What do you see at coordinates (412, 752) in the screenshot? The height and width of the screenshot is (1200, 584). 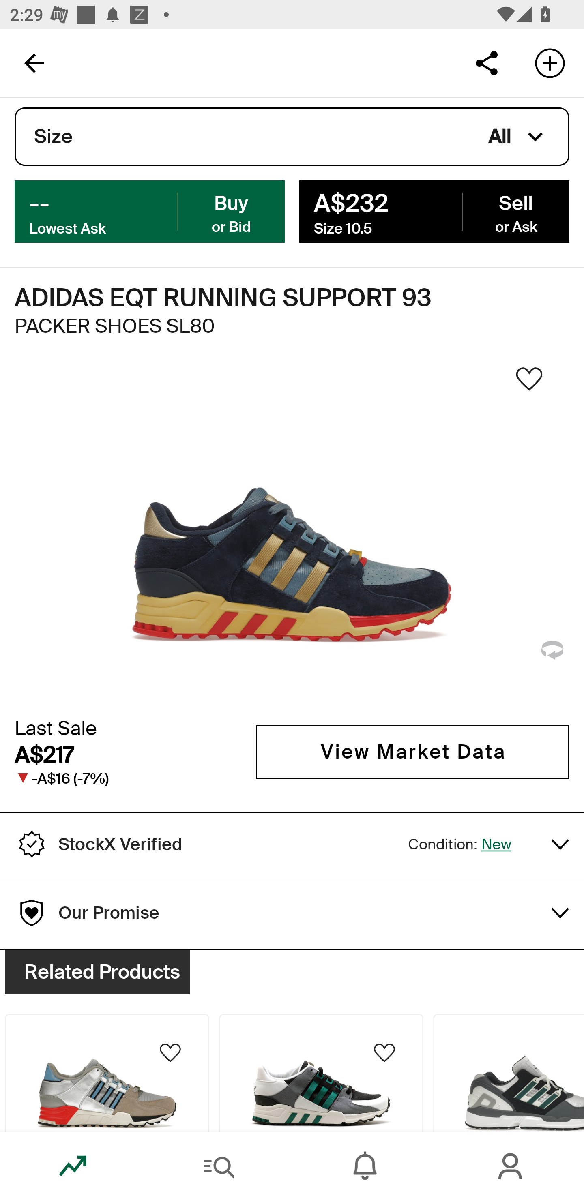 I see `View Market Data` at bounding box center [412, 752].